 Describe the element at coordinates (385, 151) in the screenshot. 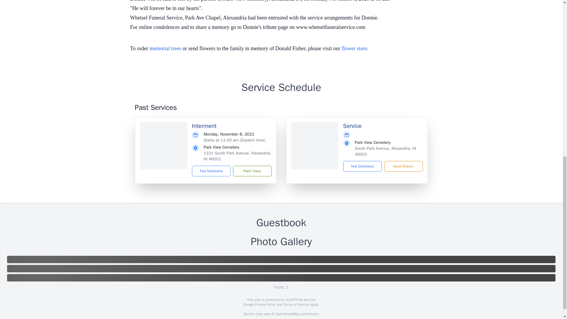

I see `South Park Avenue, Alexandria, IN 46001` at that location.